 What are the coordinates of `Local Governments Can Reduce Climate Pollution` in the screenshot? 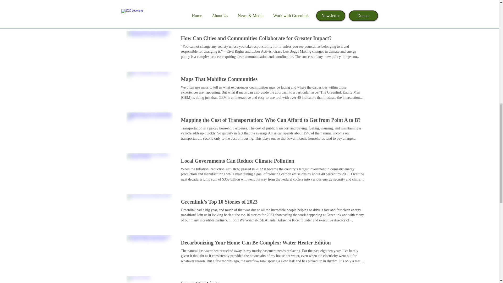 It's located at (149, 169).